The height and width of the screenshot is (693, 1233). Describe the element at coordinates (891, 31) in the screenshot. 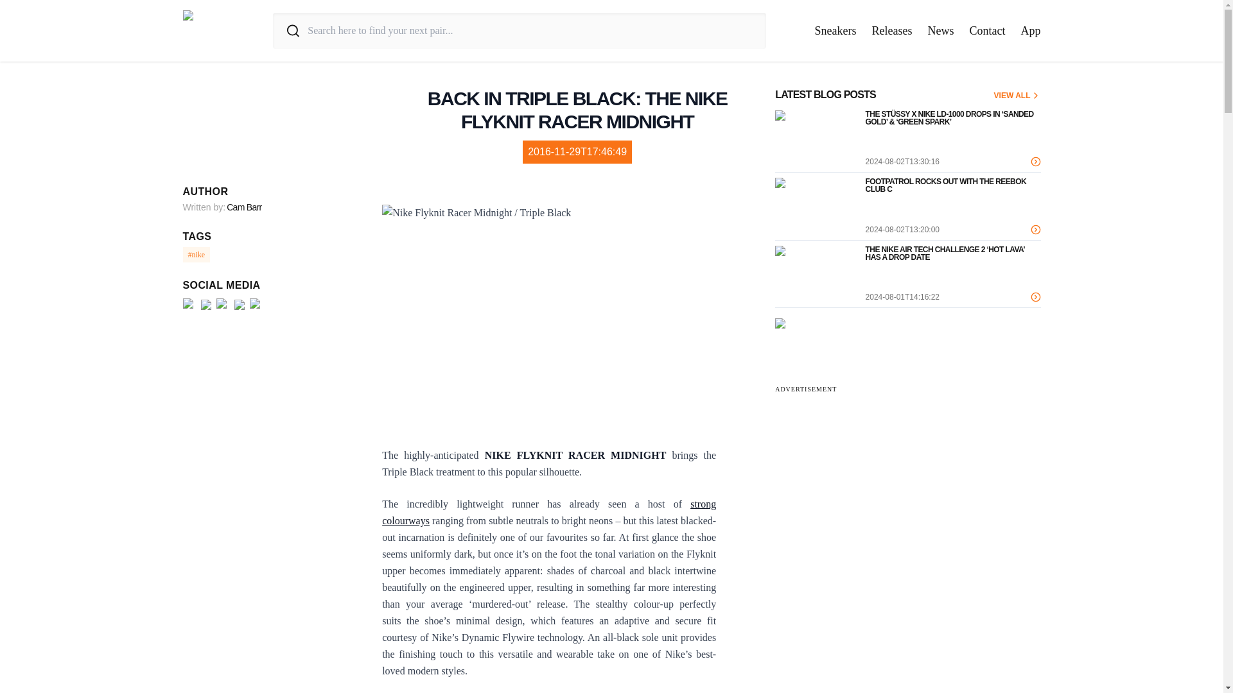

I see `Releases` at that location.